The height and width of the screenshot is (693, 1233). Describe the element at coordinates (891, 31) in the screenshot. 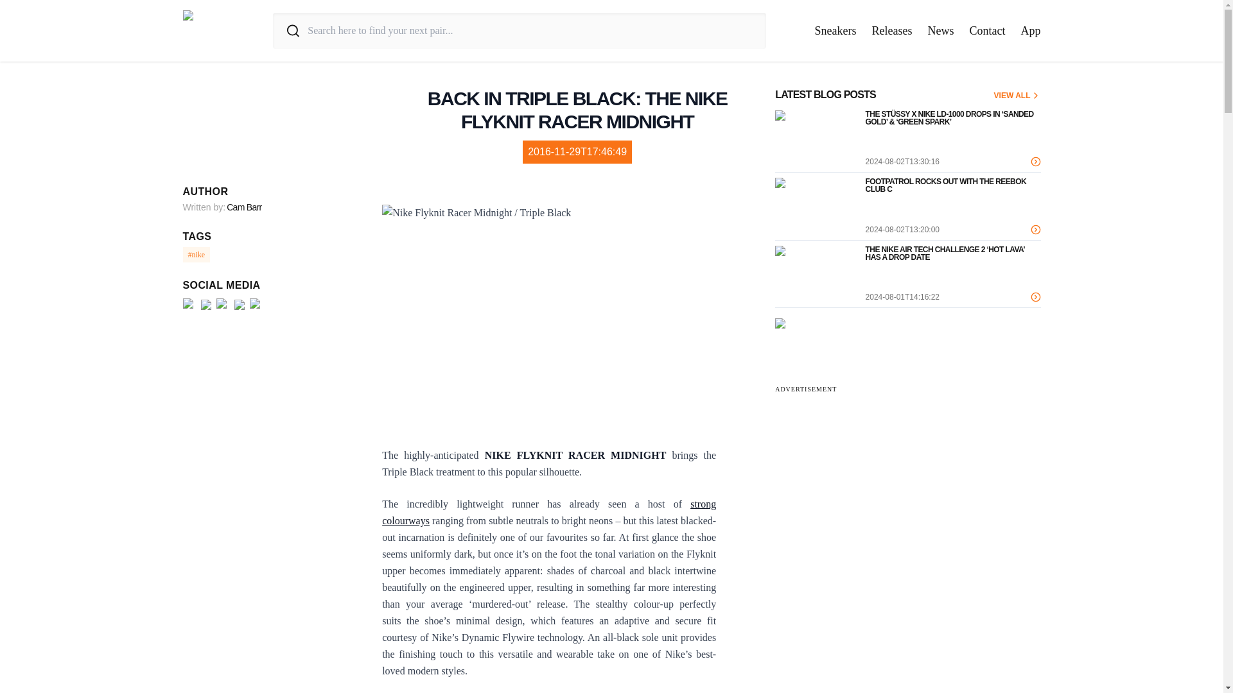

I see `Releases` at that location.